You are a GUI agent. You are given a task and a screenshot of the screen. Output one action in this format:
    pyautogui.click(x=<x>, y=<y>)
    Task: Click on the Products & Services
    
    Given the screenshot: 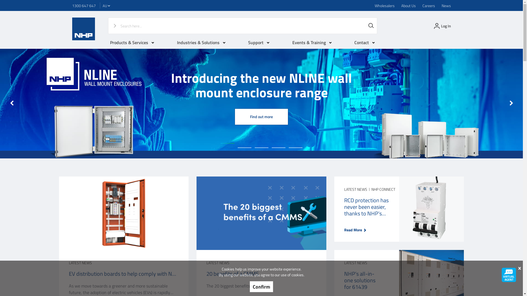 What is the action you would take?
    pyautogui.click(x=132, y=43)
    